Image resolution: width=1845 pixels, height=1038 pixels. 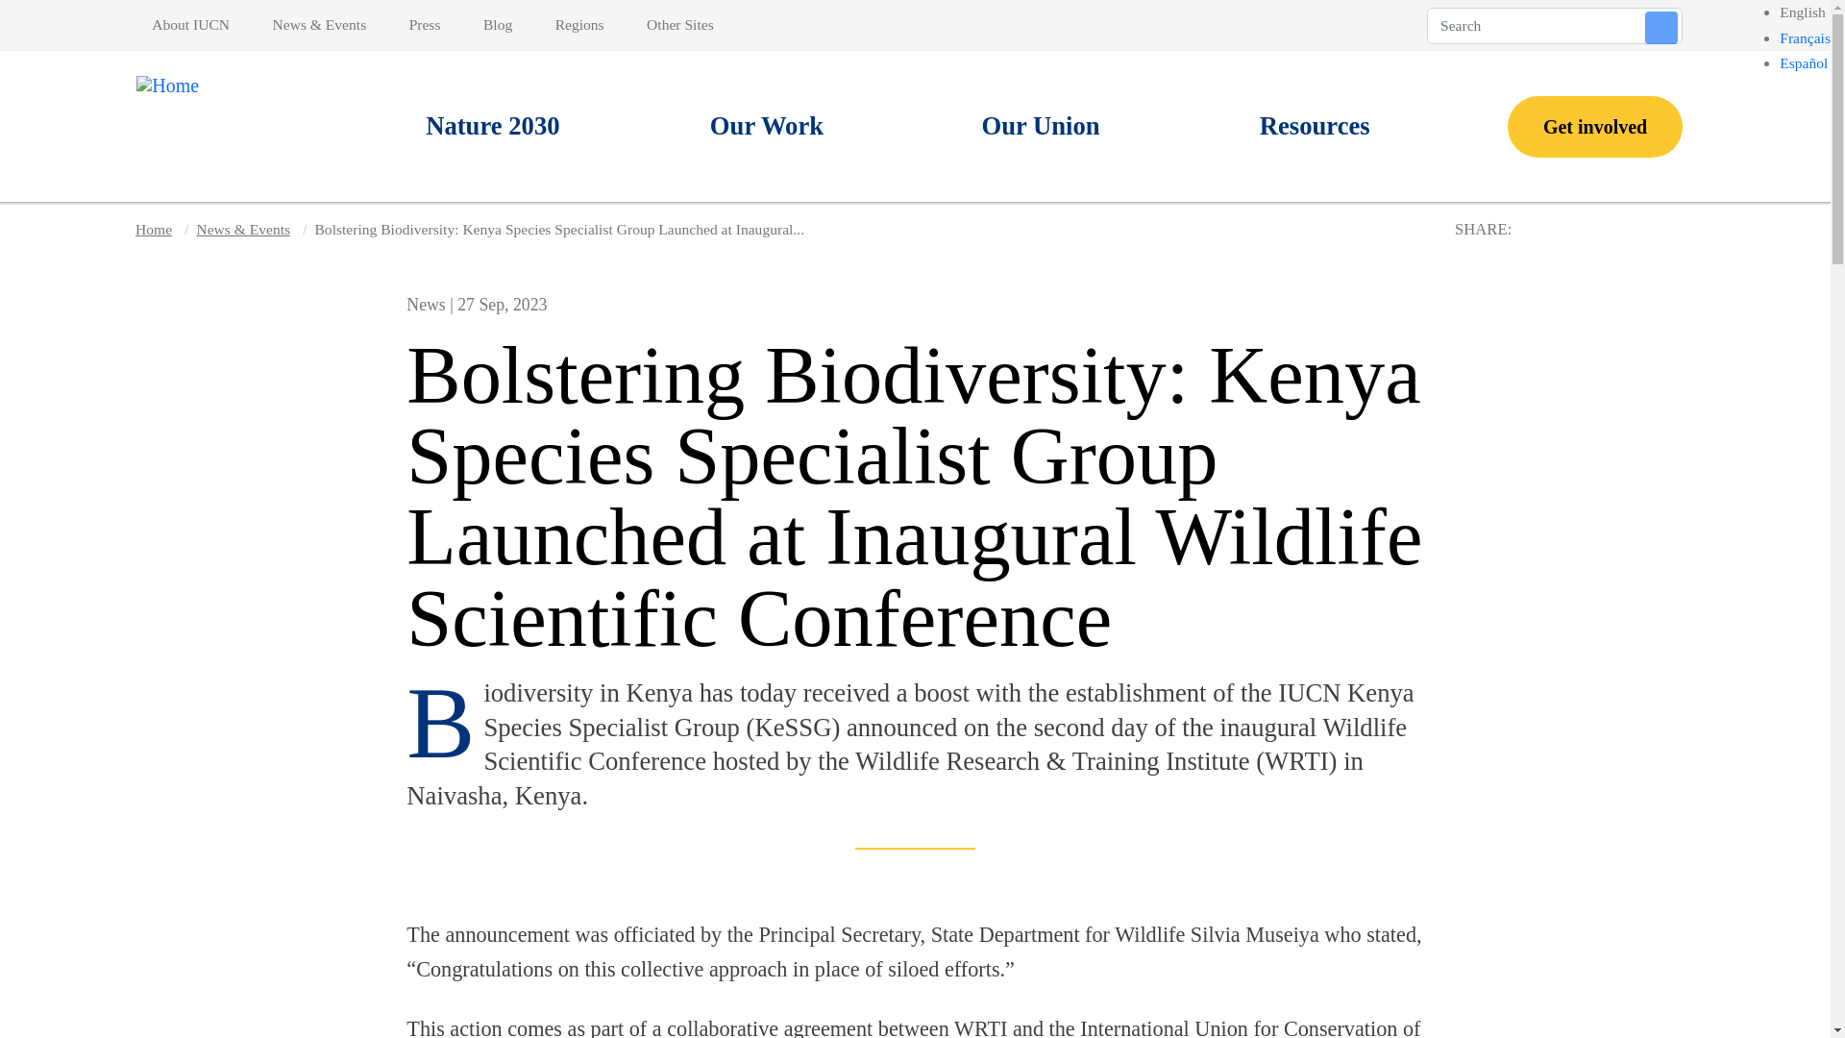 What do you see at coordinates (194, 25) in the screenshot?
I see `About IUCN` at bounding box center [194, 25].